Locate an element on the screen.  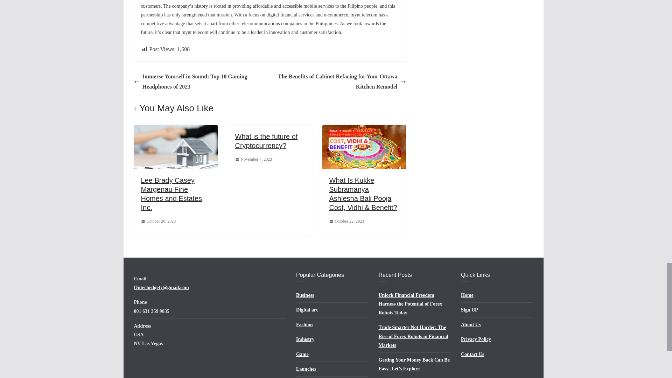
October 22, 2023 is located at coordinates (346, 221).